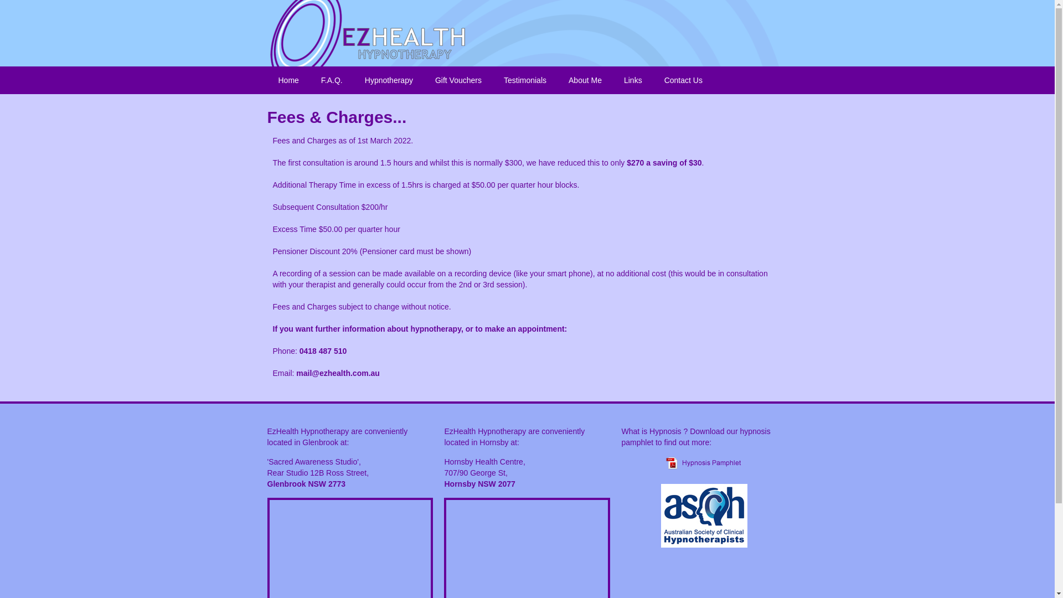  Describe the element at coordinates (525, 80) in the screenshot. I see `Testimonials` at that location.